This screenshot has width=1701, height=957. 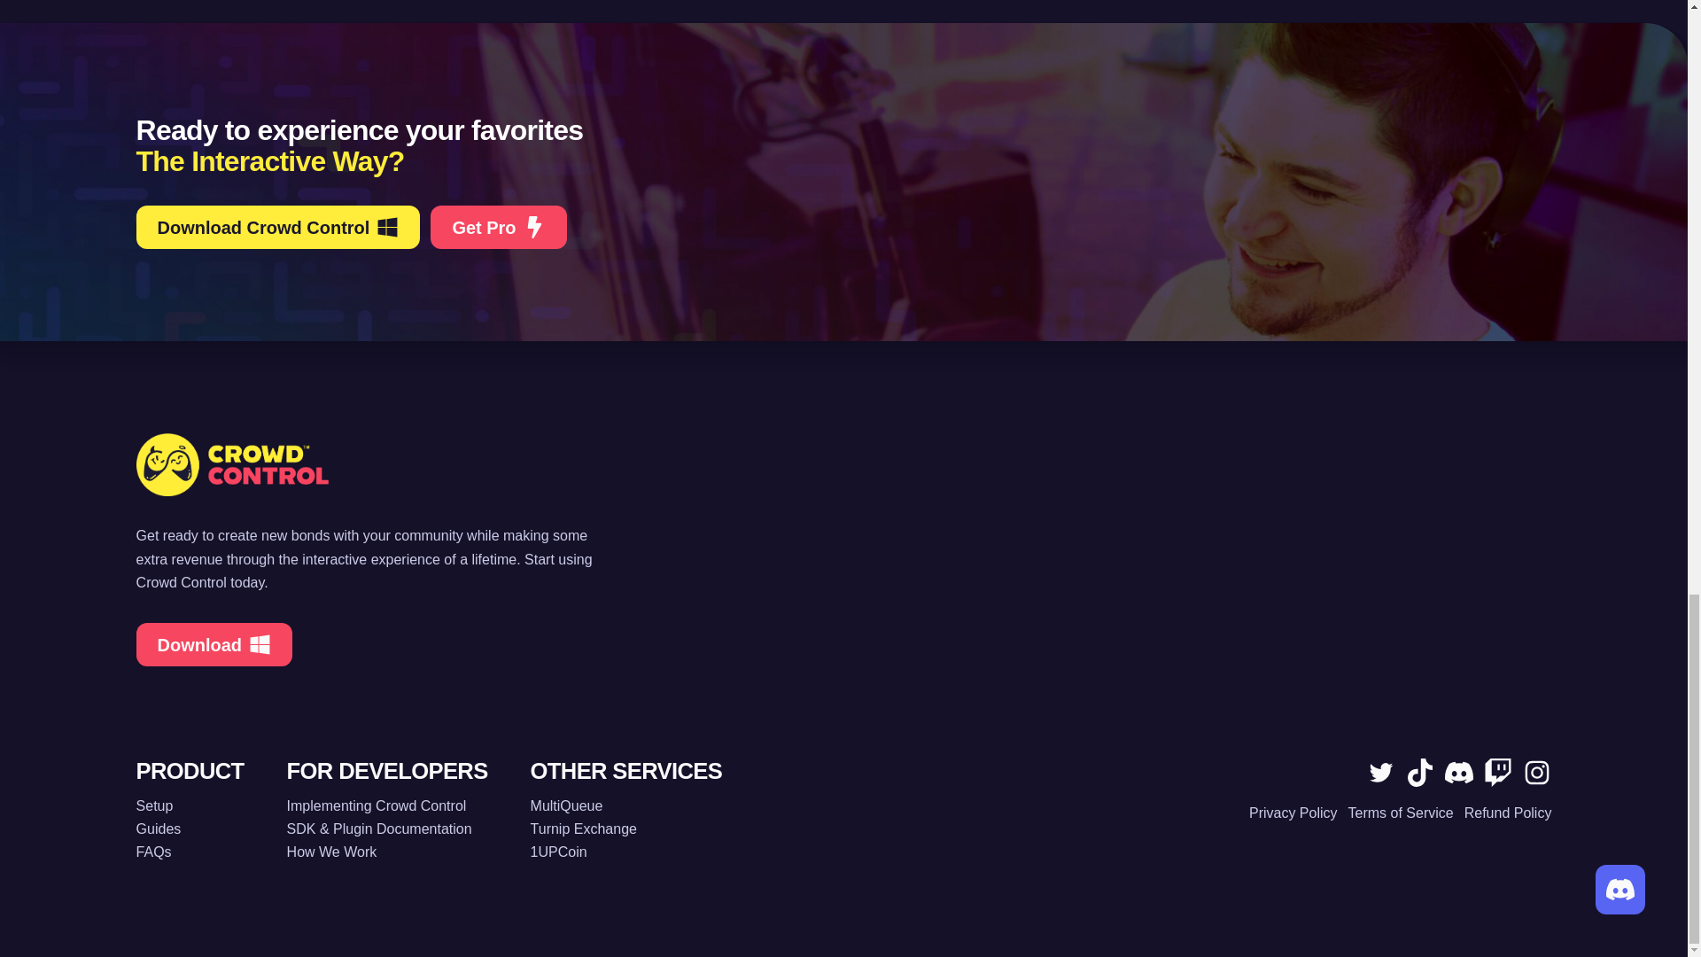 What do you see at coordinates (190, 806) in the screenshot?
I see `Setup` at bounding box center [190, 806].